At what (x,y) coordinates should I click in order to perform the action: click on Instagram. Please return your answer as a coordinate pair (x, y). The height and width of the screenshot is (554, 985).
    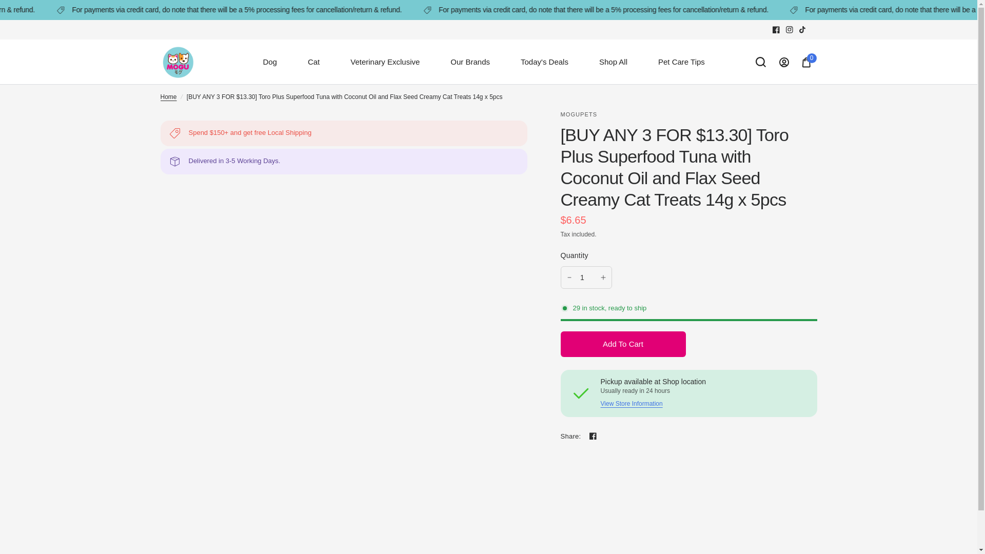
    Looking at the image, I should click on (789, 30).